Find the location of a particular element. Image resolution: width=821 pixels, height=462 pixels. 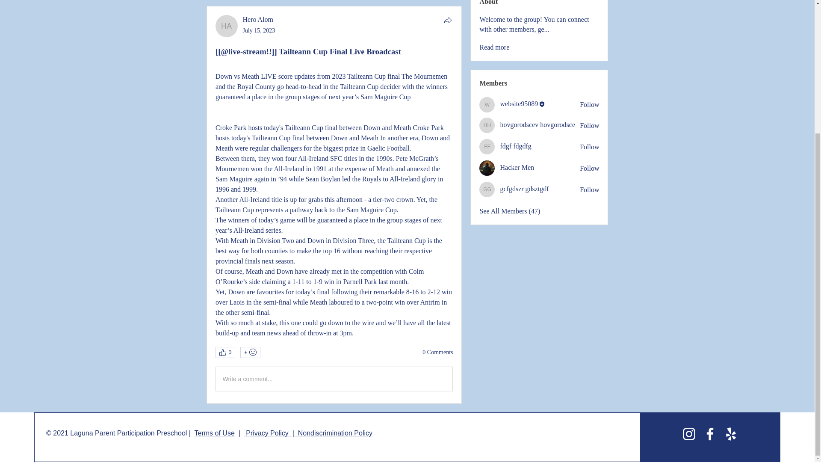

Hacker Men is located at coordinates (487, 168).